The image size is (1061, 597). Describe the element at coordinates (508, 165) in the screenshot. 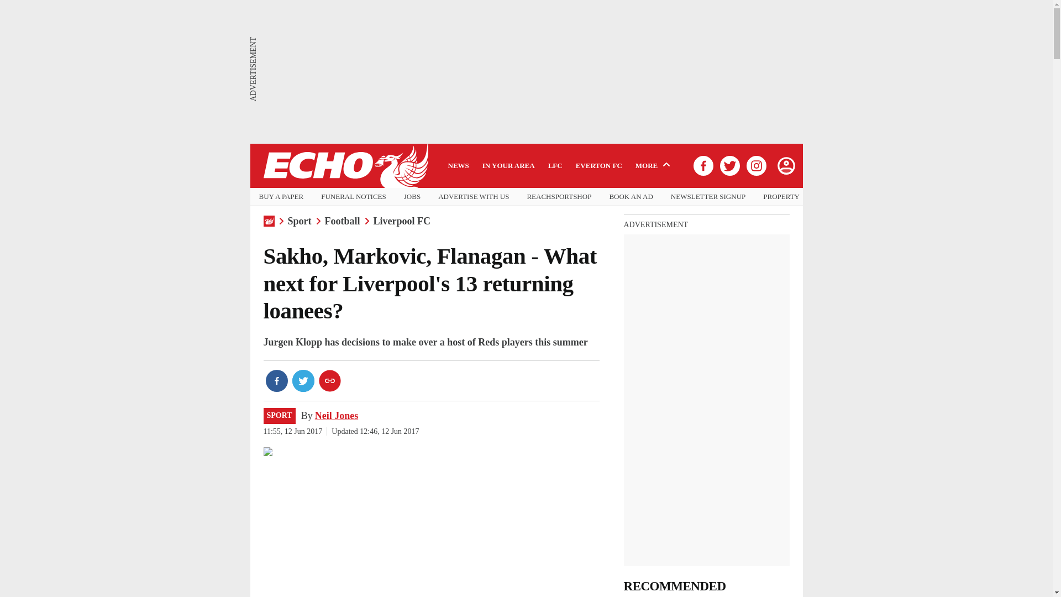

I see `IN YOUR AREA` at that location.